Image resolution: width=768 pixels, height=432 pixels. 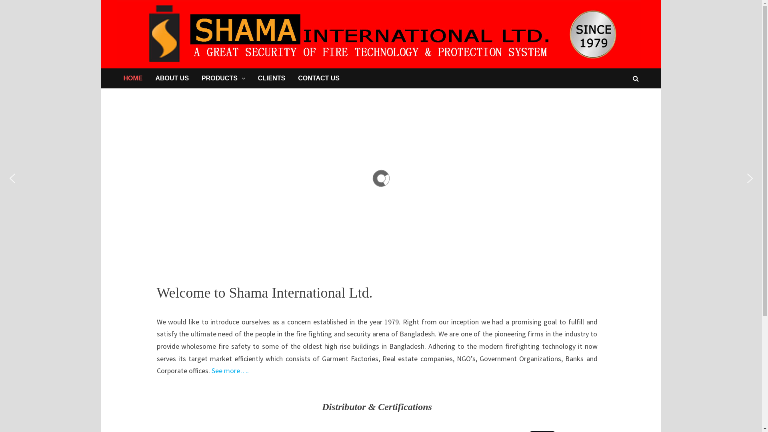 I want to click on CONTACT US, so click(x=319, y=78).